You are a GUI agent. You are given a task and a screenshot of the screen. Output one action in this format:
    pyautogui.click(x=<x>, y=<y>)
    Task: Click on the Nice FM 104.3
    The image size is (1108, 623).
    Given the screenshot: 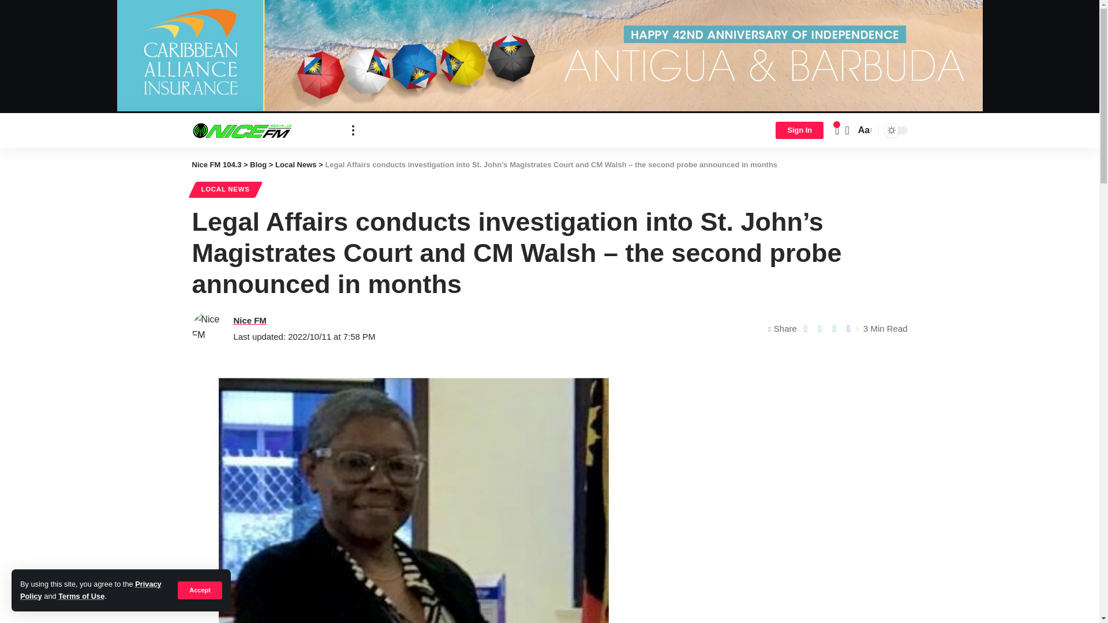 What is the action you would take?
    pyautogui.click(x=262, y=130)
    